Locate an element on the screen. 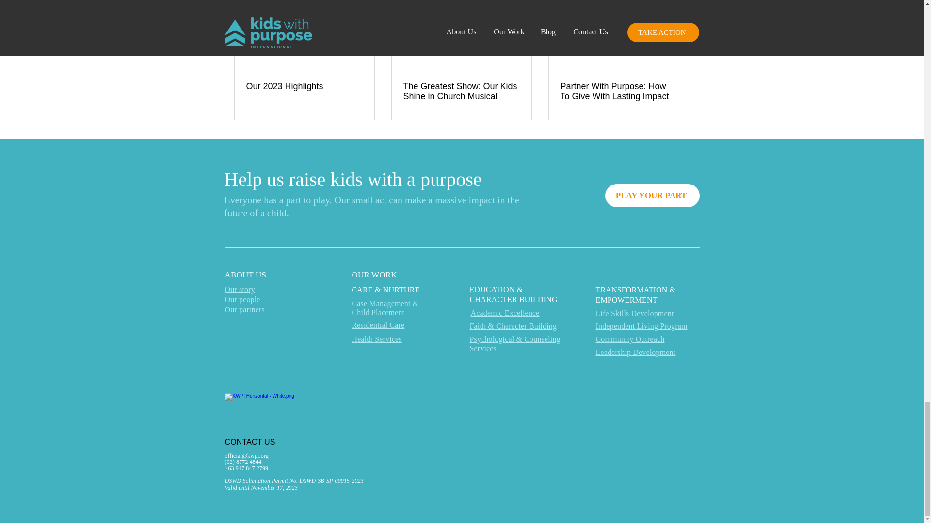  Residential Care is located at coordinates (378, 325).